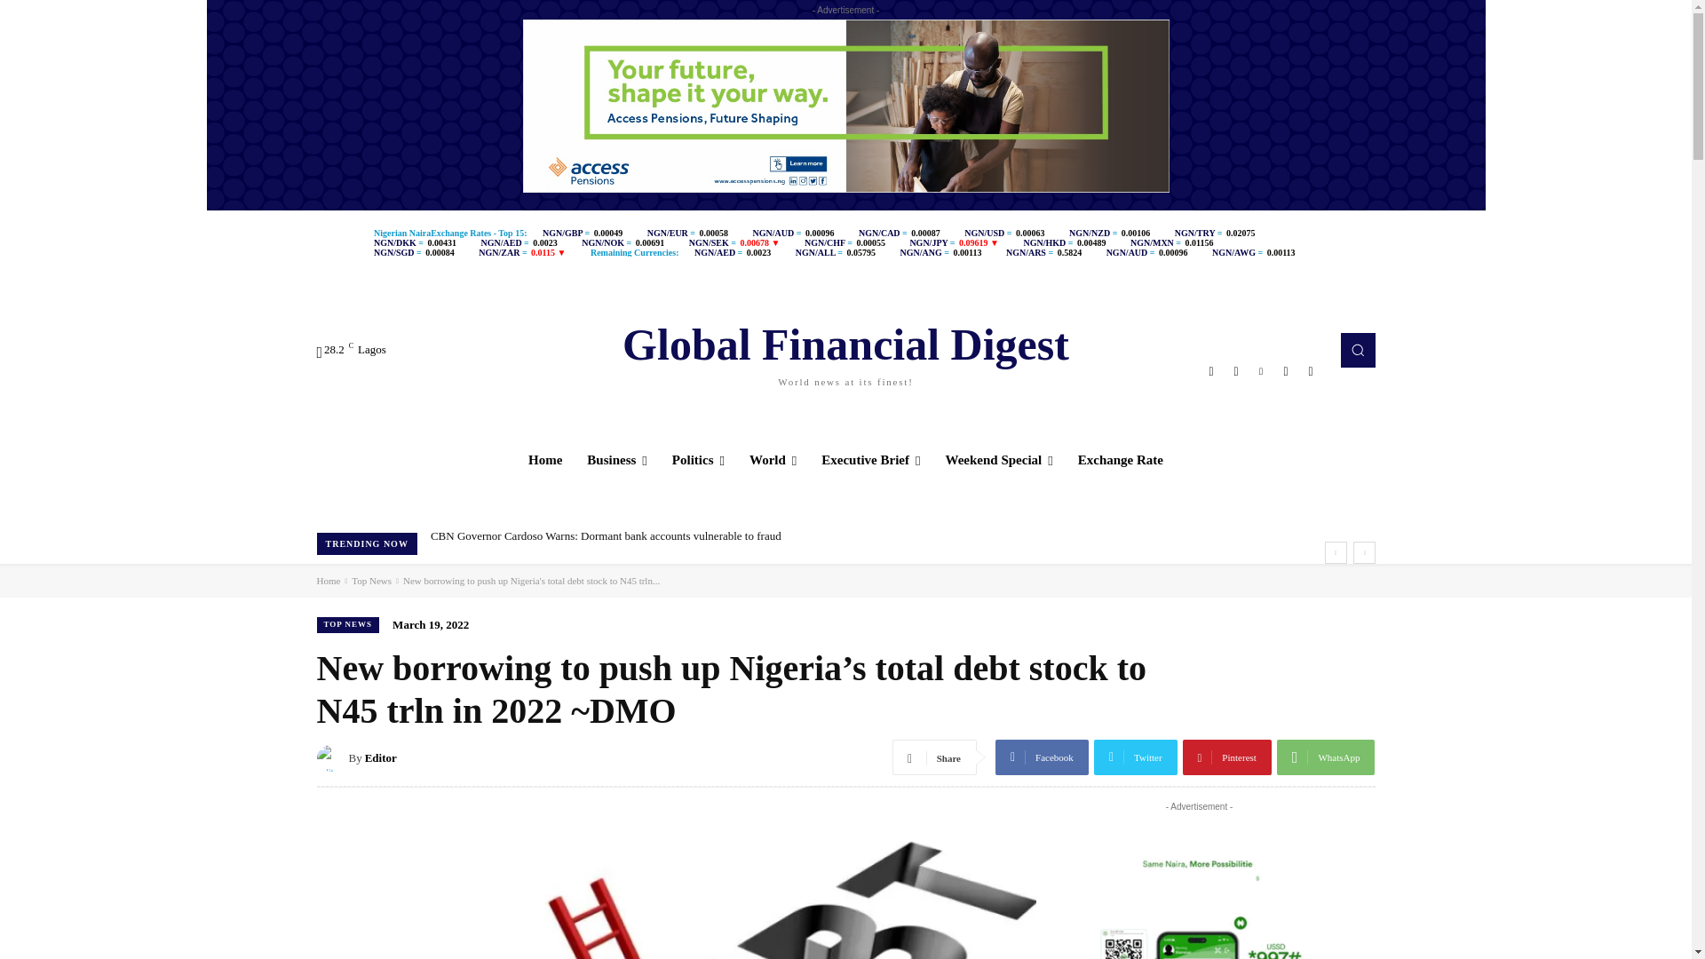 This screenshot has width=1705, height=959. Describe the element at coordinates (545, 460) in the screenshot. I see `Home` at that location.